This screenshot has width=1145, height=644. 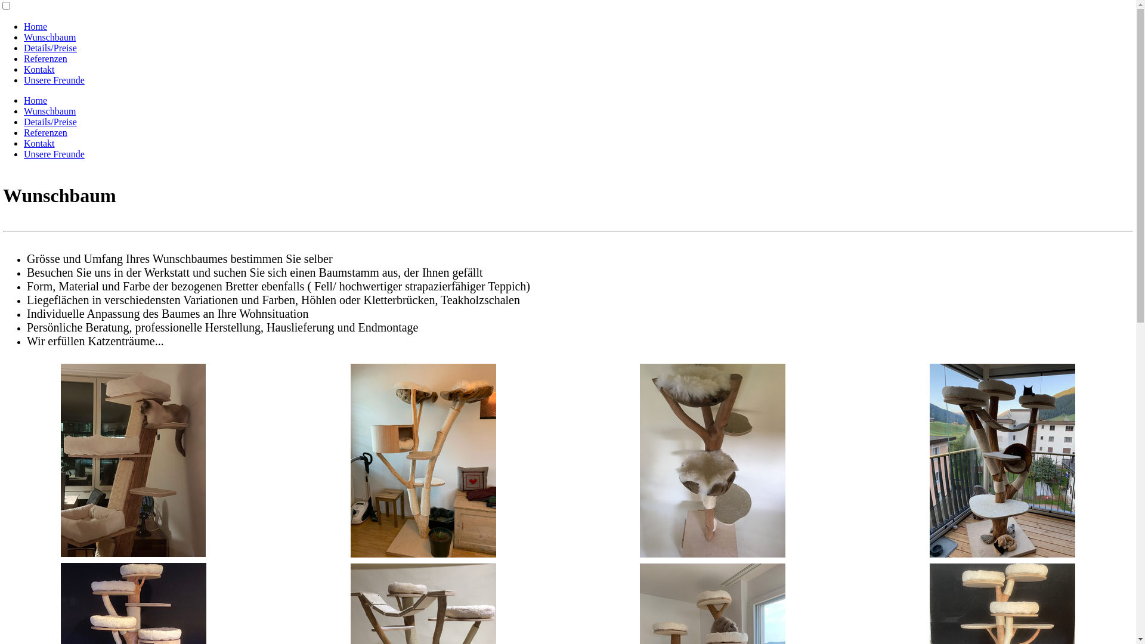 What do you see at coordinates (45, 58) in the screenshot?
I see `Referenzen` at bounding box center [45, 58].